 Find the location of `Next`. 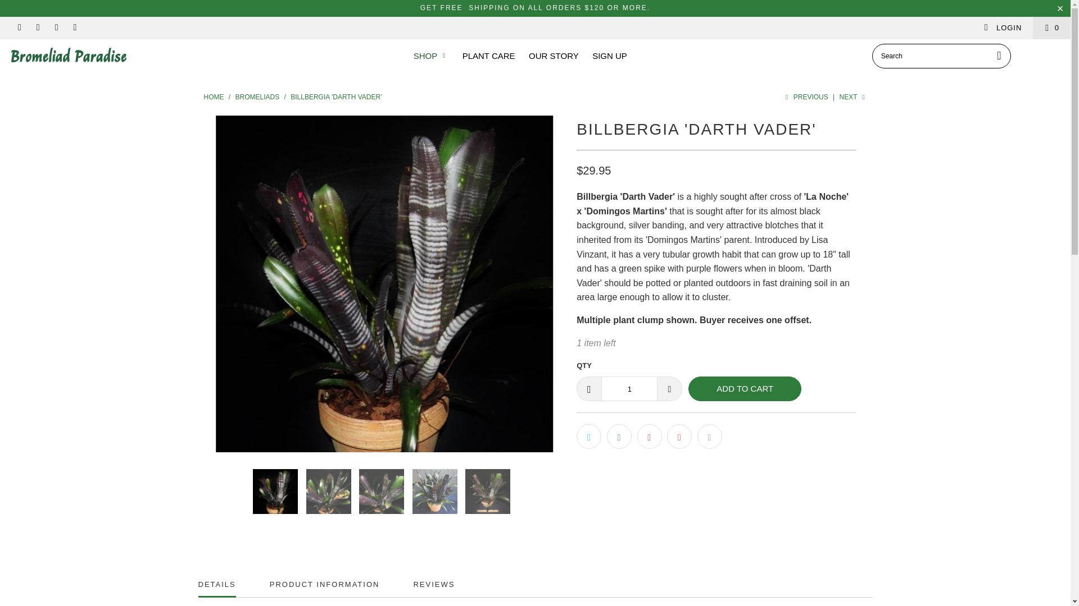

Next is located at coordinates (853, 97).